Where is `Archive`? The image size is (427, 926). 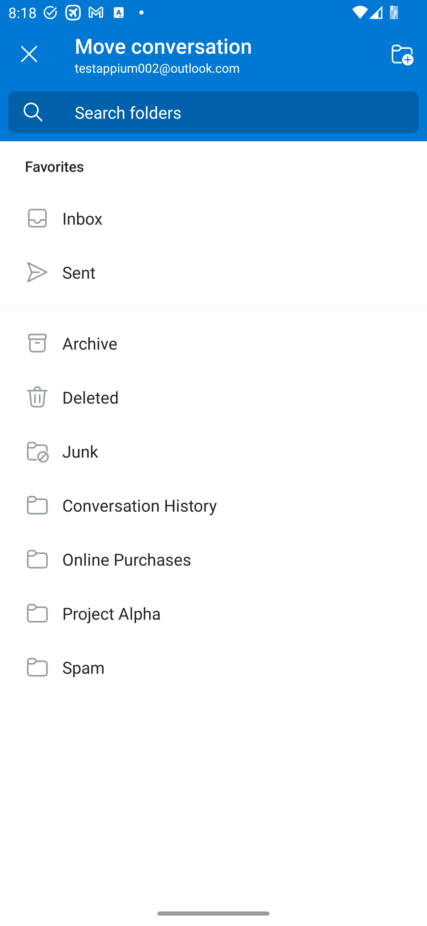
Archive is located at coordinates (213, 343).